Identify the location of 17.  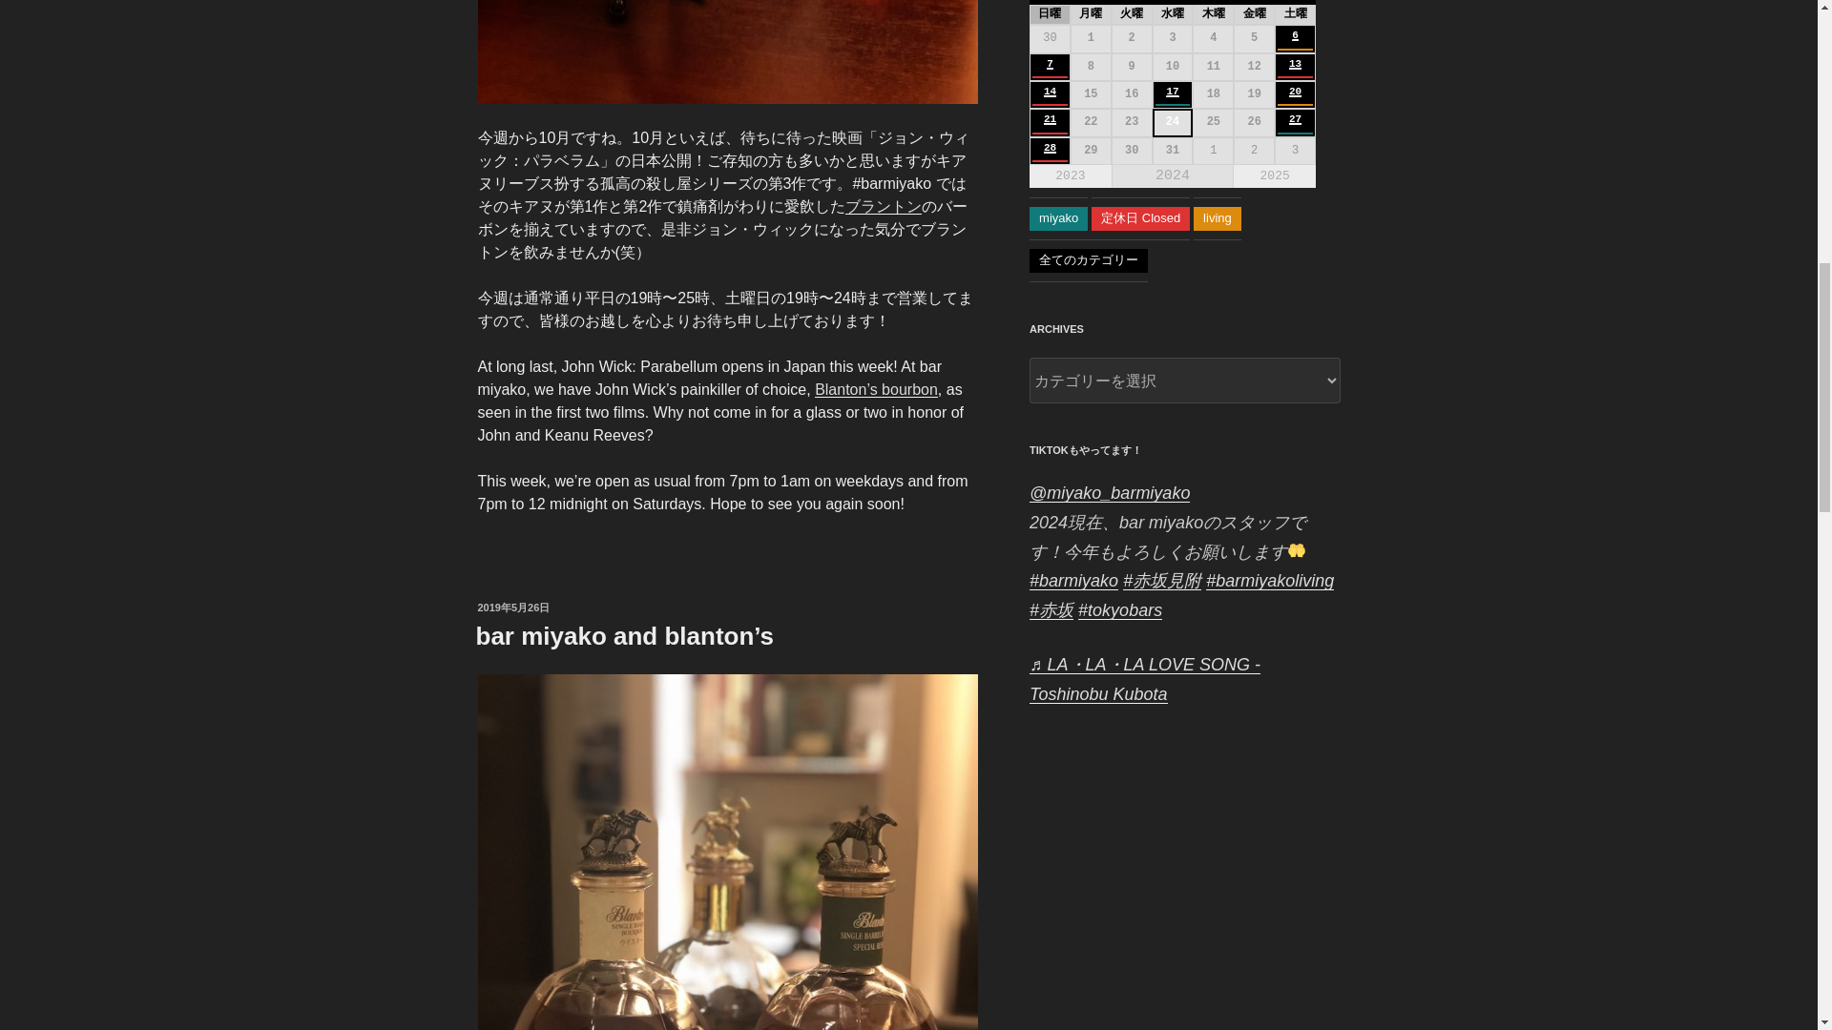
(1172, 91).